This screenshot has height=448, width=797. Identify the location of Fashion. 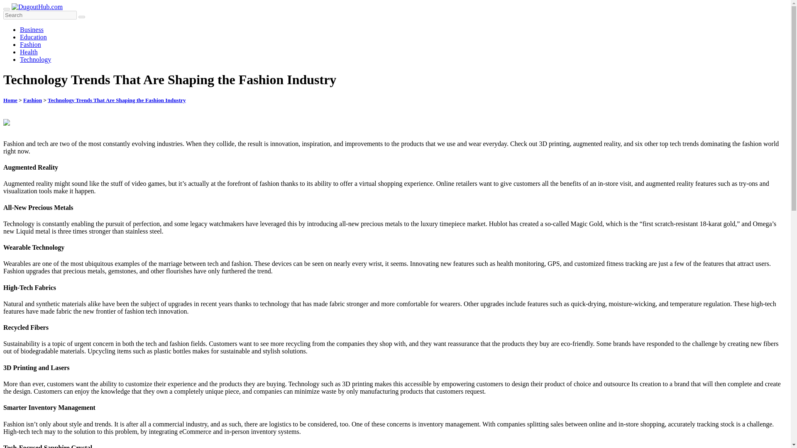
(32, 100).